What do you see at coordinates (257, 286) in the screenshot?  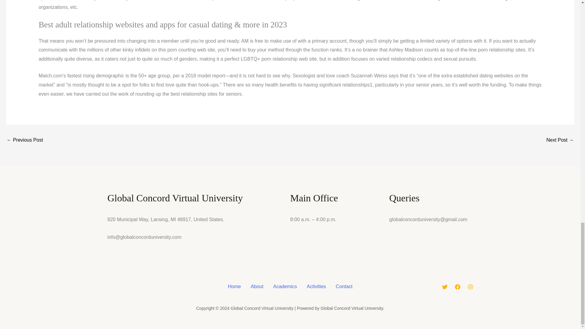 I see `About` at bounding box center [257, 286].